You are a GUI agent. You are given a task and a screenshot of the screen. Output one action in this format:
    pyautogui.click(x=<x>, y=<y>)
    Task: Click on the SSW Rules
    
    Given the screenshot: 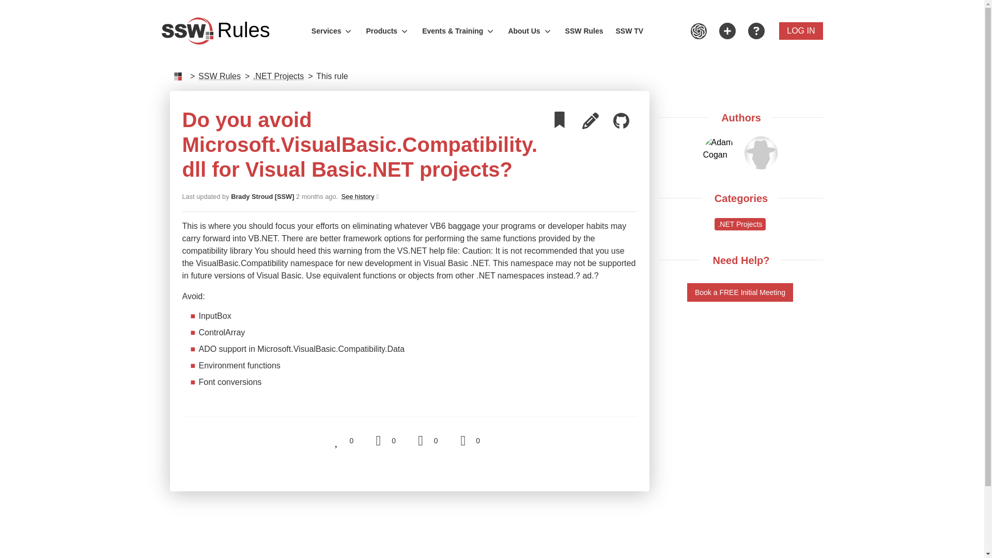 What is the action you would take?
    pyautogui.click(x=220, y=76)
    